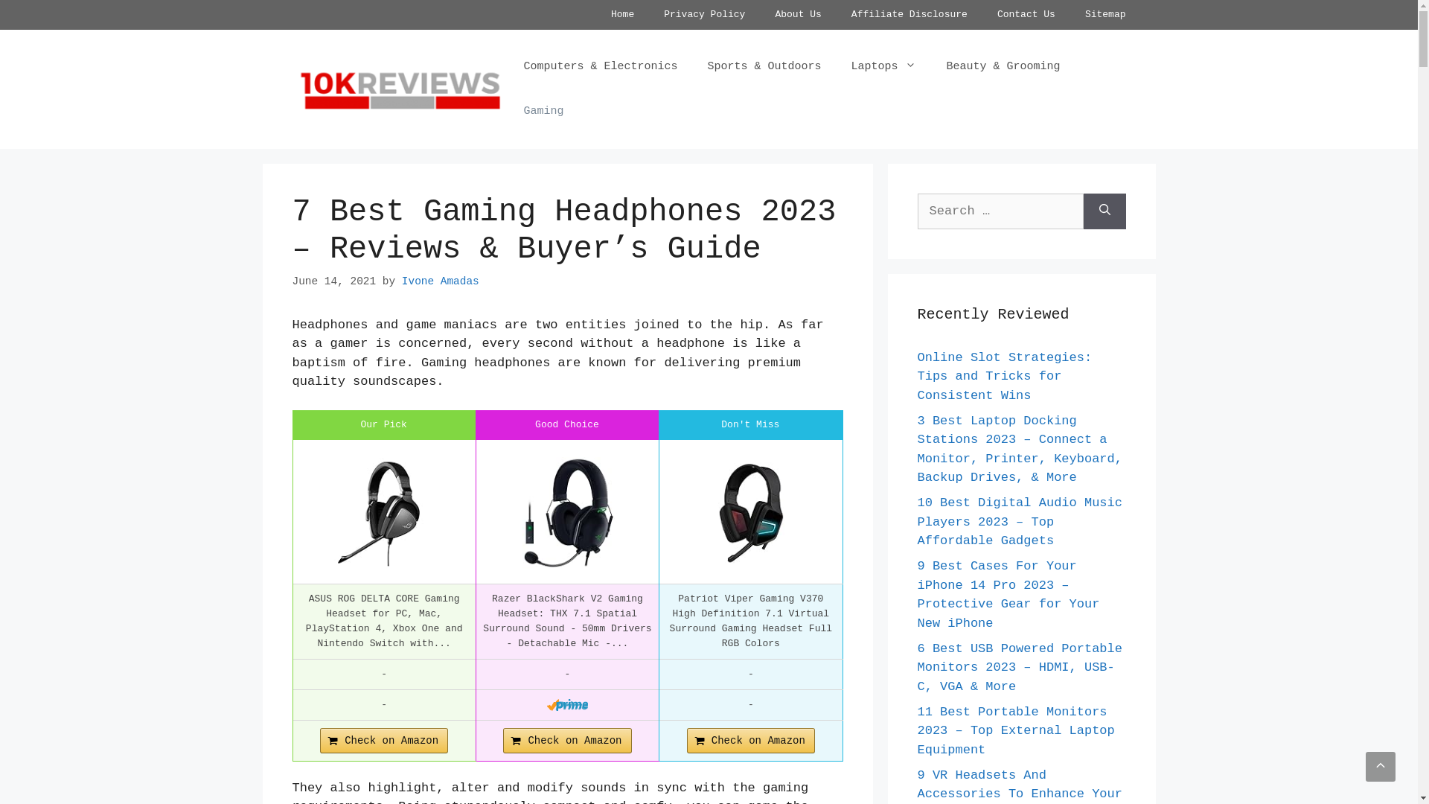 This screenshot has height=804, width=1429. Describe the element at coordinates (1000, 211) in the screenshot. I see `Search for:` at that location.